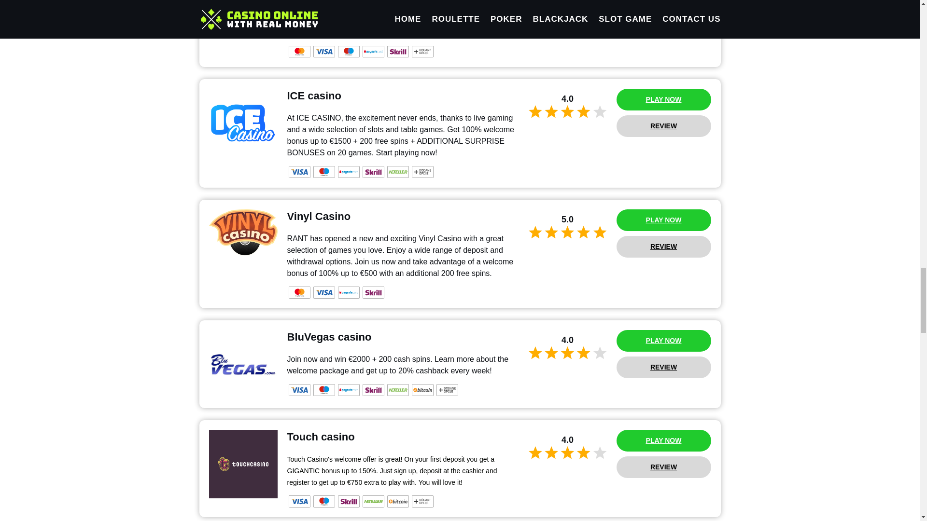 This screenshot has height=521, width=927. I want to click on PLAY NOW, so click(663, 220).